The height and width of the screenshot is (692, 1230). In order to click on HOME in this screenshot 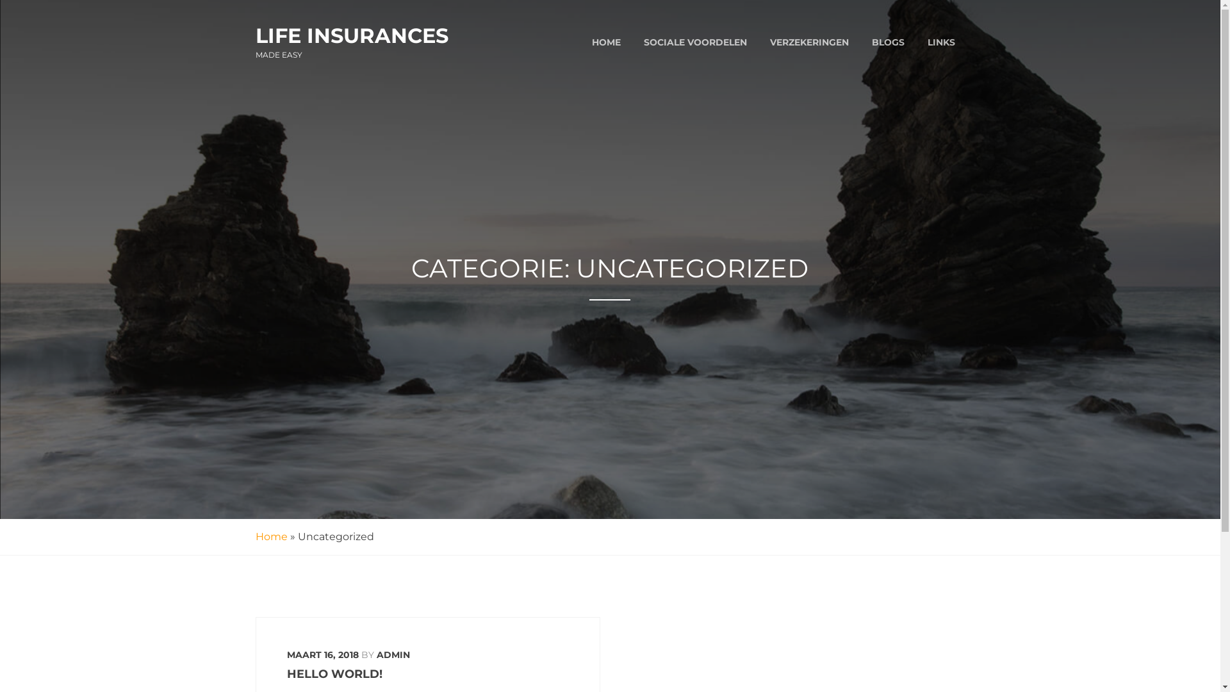, I will do `click(606, 42)`.